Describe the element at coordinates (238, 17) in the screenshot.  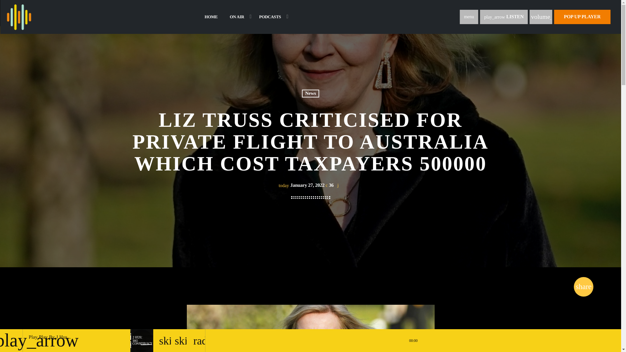
I see `ON AIR` at that location.